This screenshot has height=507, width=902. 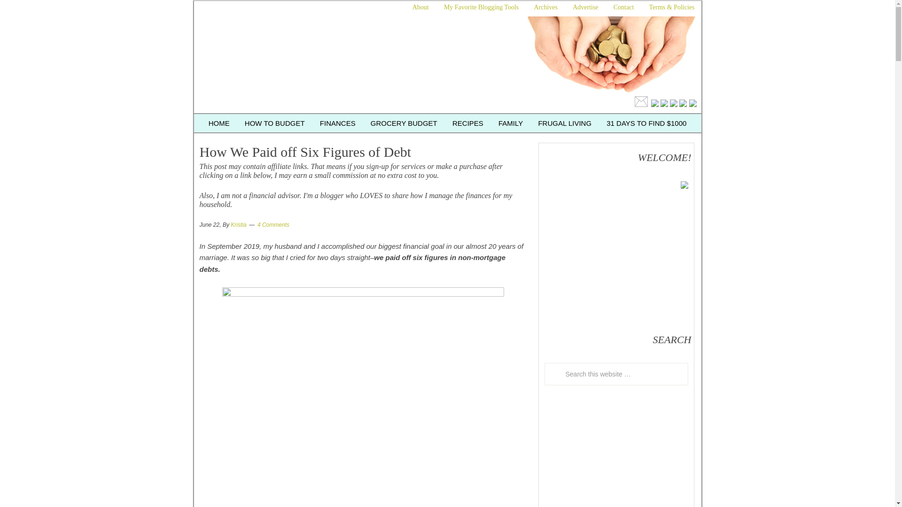 What do you see at coordinates (510, 123) in the screenshot?
I see `FAMILY` at bounding box center [510, 123].